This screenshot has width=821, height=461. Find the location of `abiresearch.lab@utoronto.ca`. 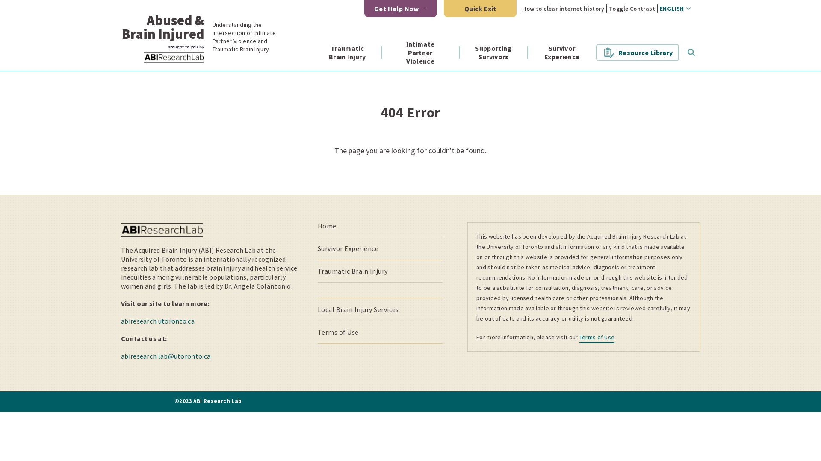

abiresearch.lab@utoronto.ca is located at coordinates (165, 356).